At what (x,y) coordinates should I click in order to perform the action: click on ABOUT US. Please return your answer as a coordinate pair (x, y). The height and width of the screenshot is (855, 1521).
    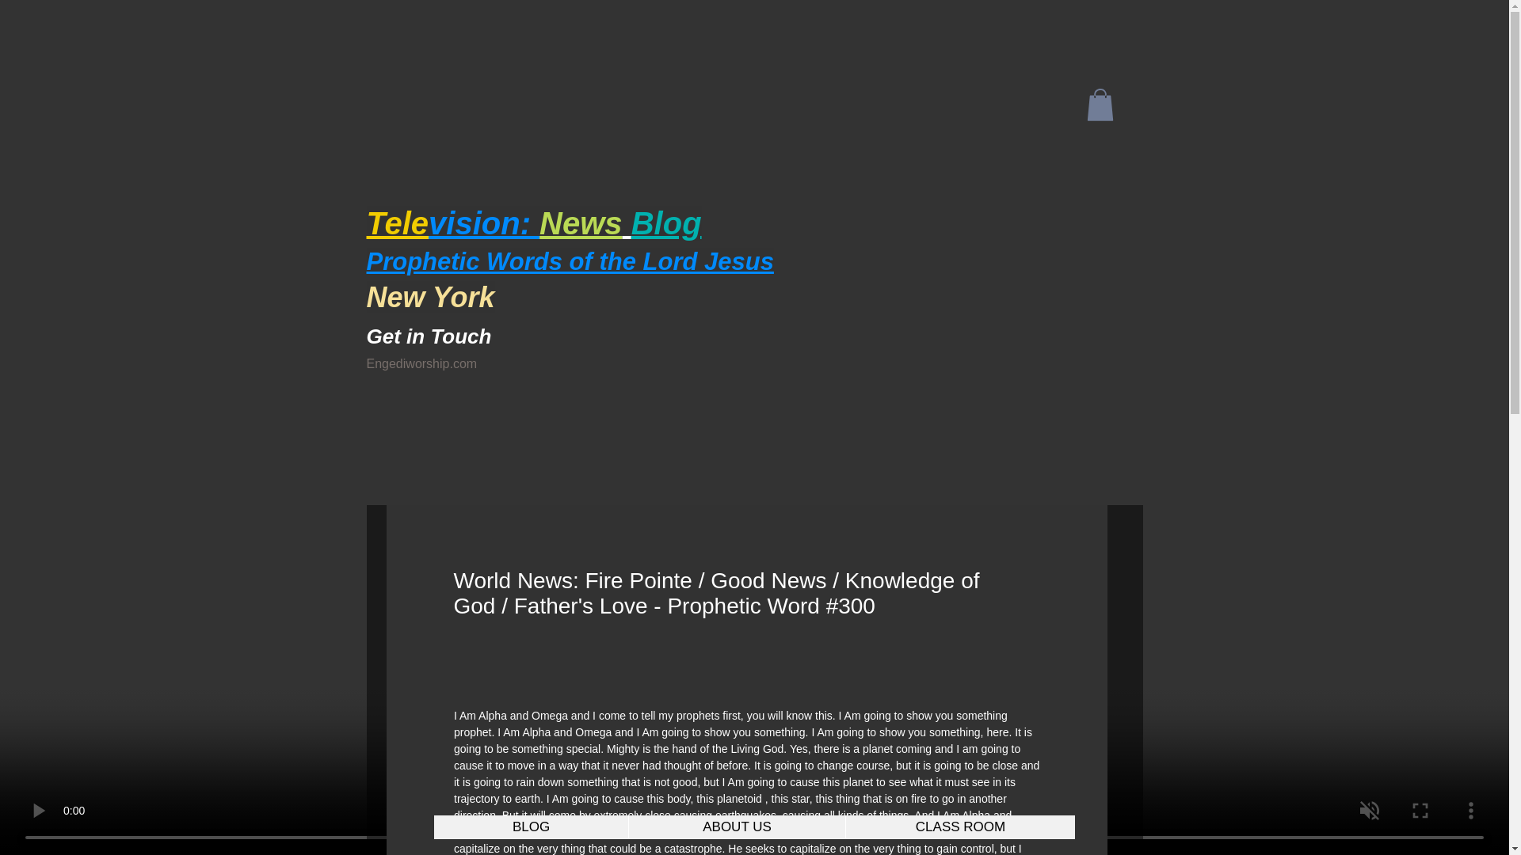
    Looking at the image, I should click on (737, 826).